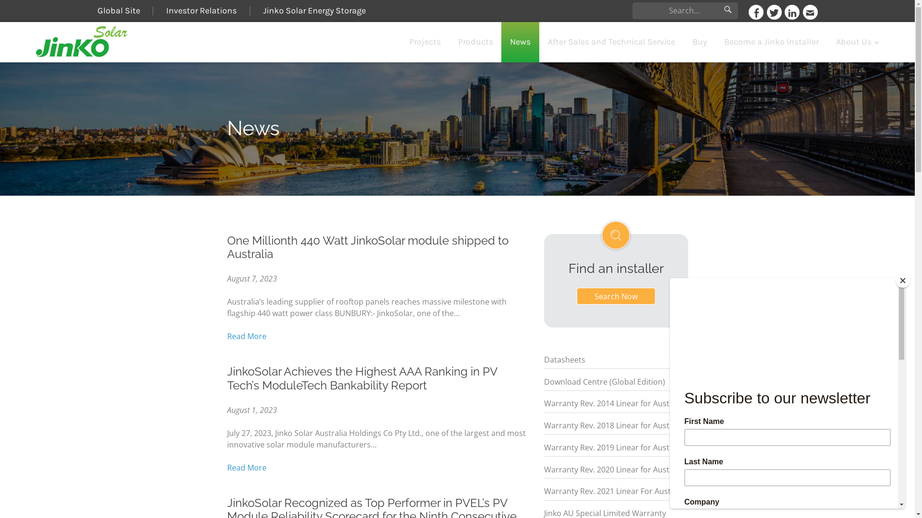  Describe the element at coordinates (700, 42) in the screenshot. I see `Buy` at that location.